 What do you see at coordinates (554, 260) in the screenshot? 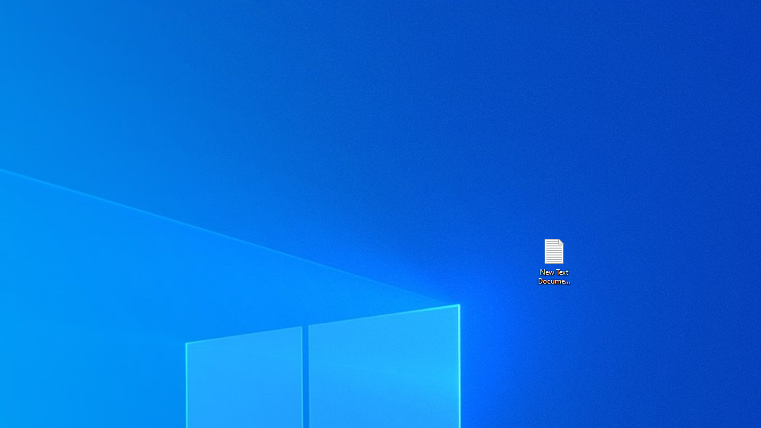
I see `New Text Document (2)` at bounding box center [554, 260].